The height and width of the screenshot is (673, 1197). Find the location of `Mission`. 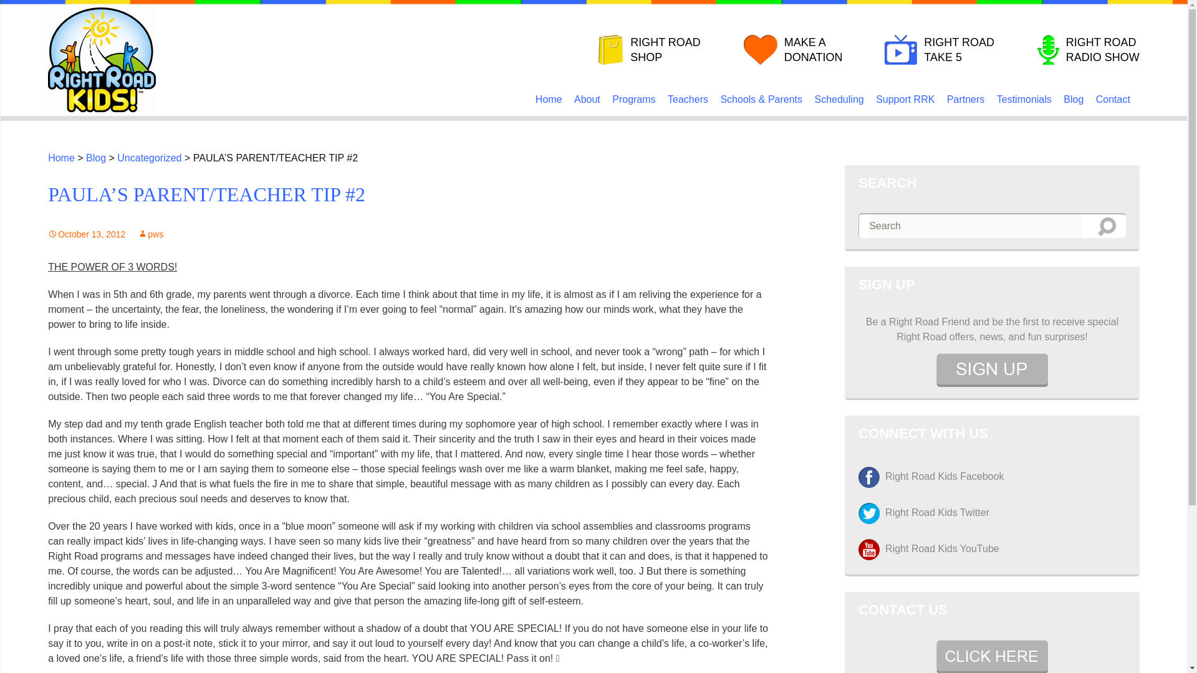

Mission is located at coordinates (646, 123).